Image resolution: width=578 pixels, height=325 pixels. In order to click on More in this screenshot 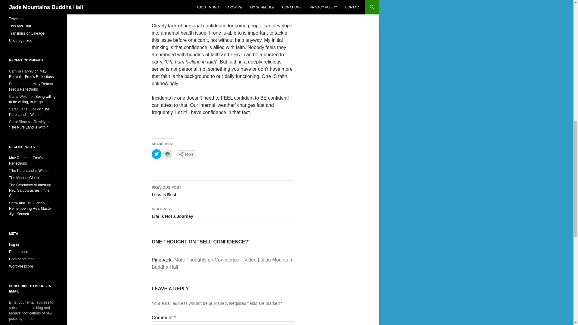, I will do `click(186, 154)`.